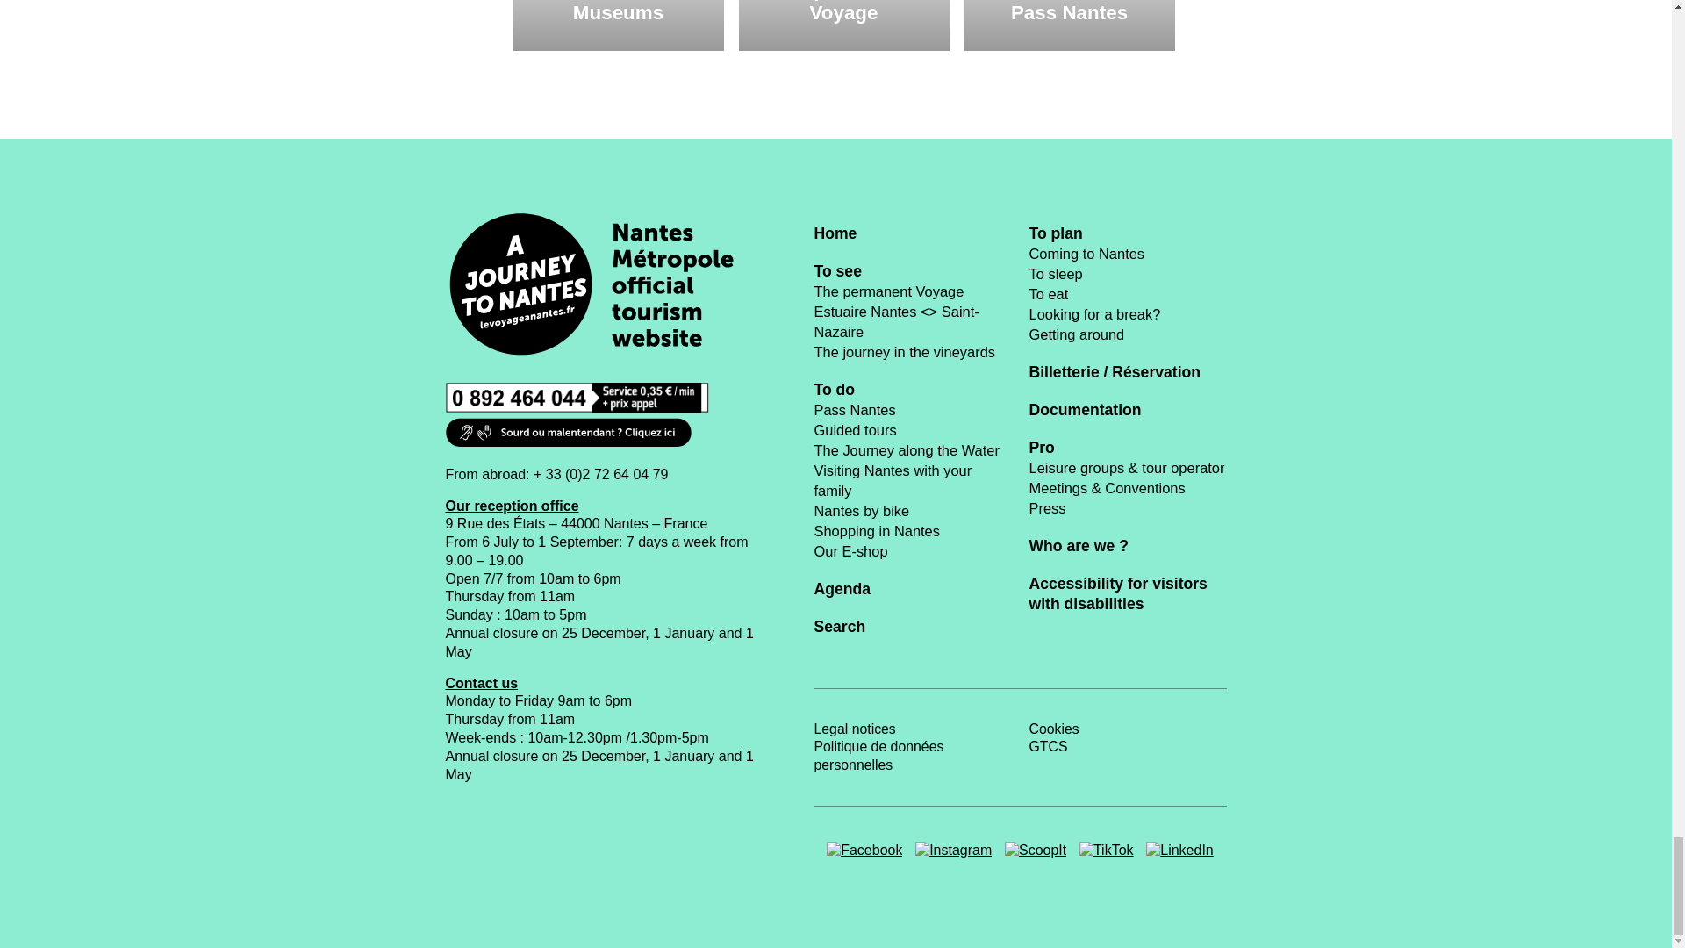  What do you see at coordinates (1036, 851) in the screenshot?
I see `Nous suivre sur ScoopIt` at bounding box center [1036, 851].